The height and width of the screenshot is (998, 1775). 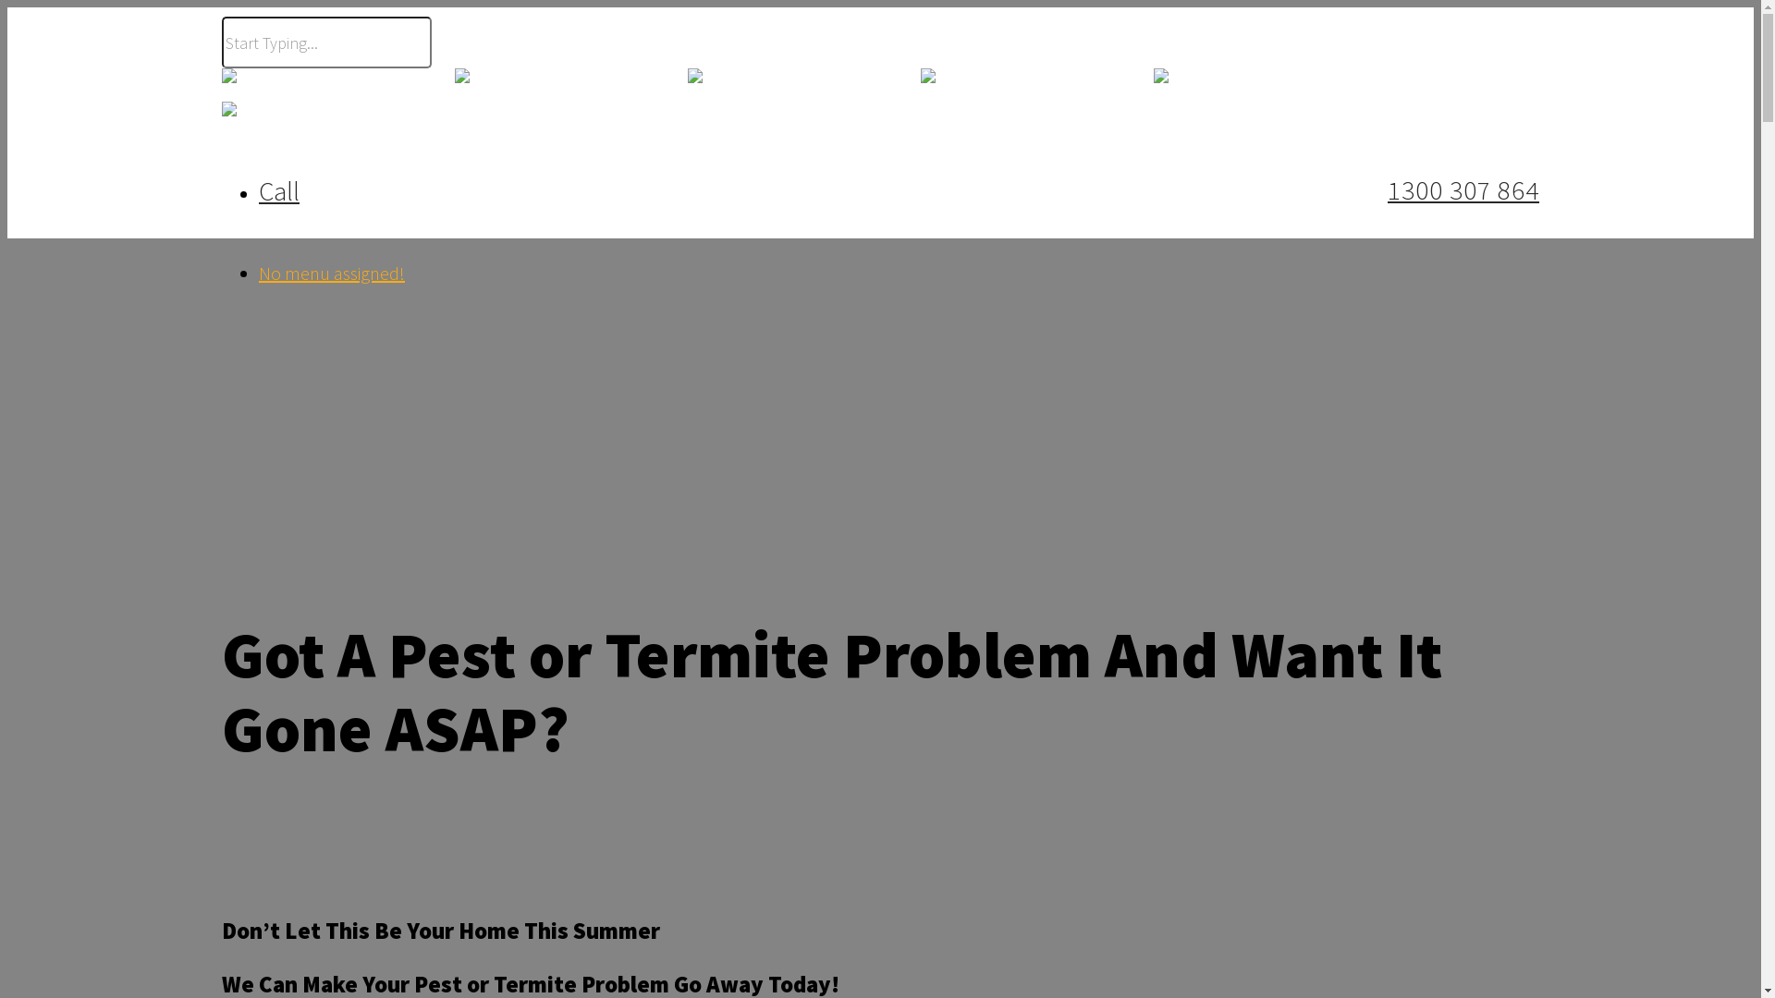 What do you see at coordinates (332, 274) in the screenshot?
I see `No menu assigned!` at bounding box center [332, 274].